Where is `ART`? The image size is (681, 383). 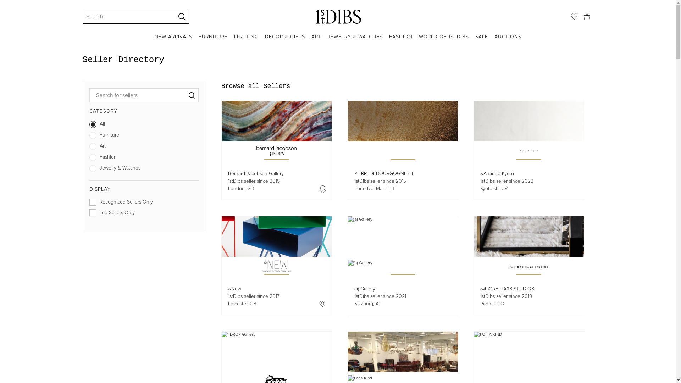
ART is located at coordinates (316, 40).